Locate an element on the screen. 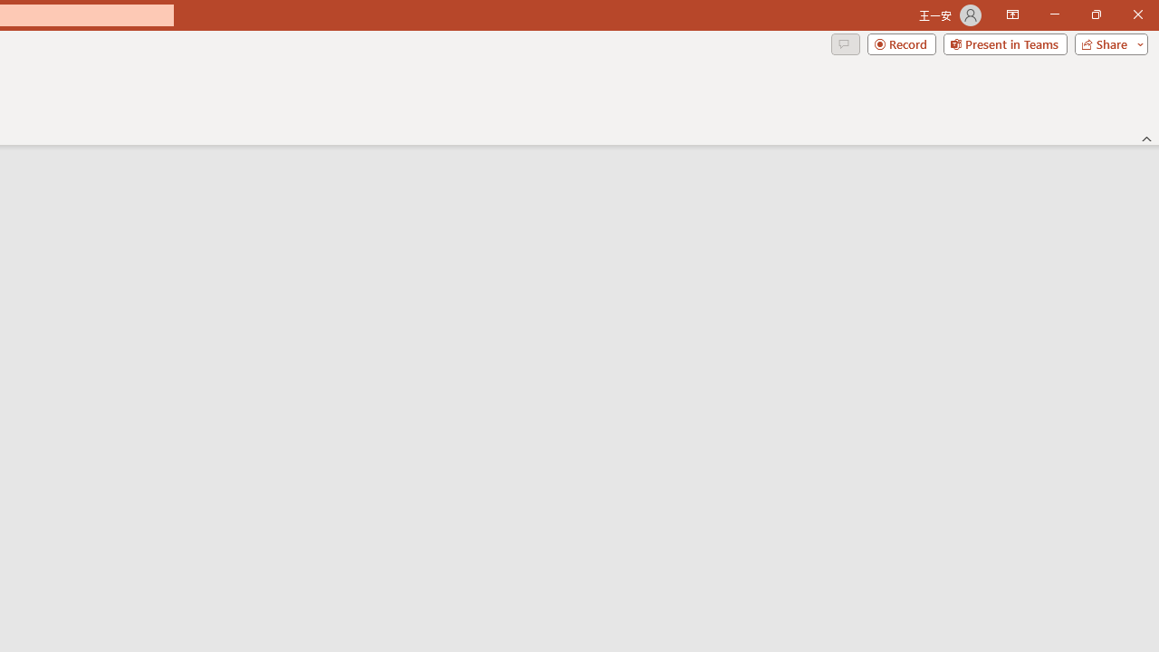 Image resolution: width=1159 pixels, height=652 pixels. Present in Teams is located at coordinates (1005, 43).